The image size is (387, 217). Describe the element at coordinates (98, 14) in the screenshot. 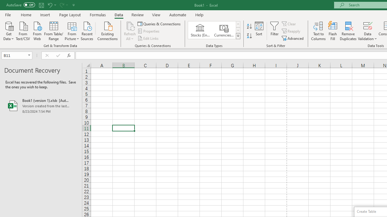

I see `Formulas` at that location.